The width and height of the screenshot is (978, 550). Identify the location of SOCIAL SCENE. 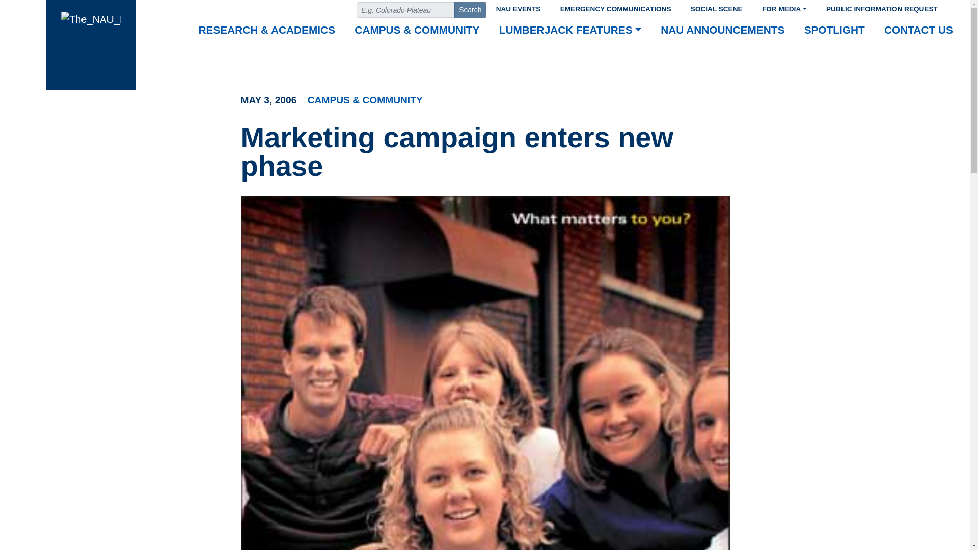
(716, 7).